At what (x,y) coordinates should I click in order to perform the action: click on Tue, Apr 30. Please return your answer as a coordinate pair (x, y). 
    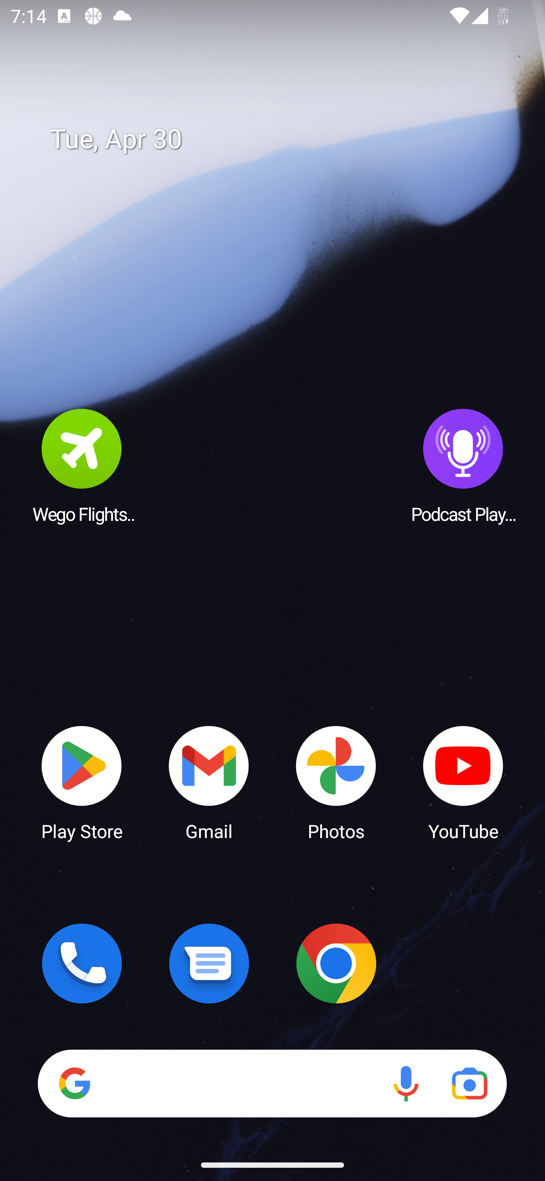
    Looking at the image, I should click on (283, 139).